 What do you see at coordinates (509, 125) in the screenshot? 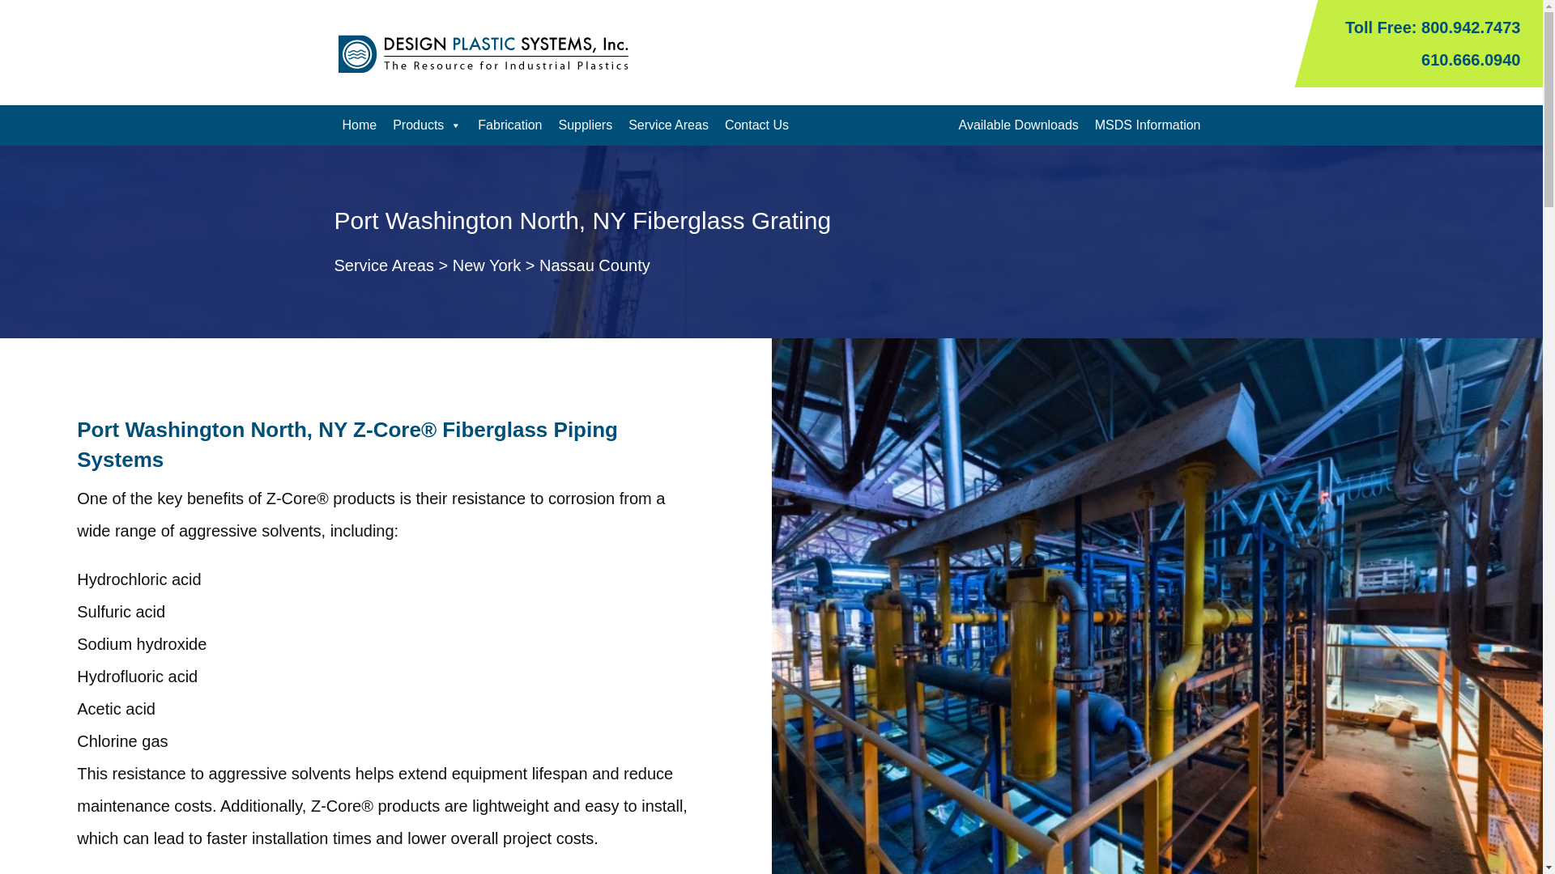
I see `Fabrication` at bounding box center [509, 125].